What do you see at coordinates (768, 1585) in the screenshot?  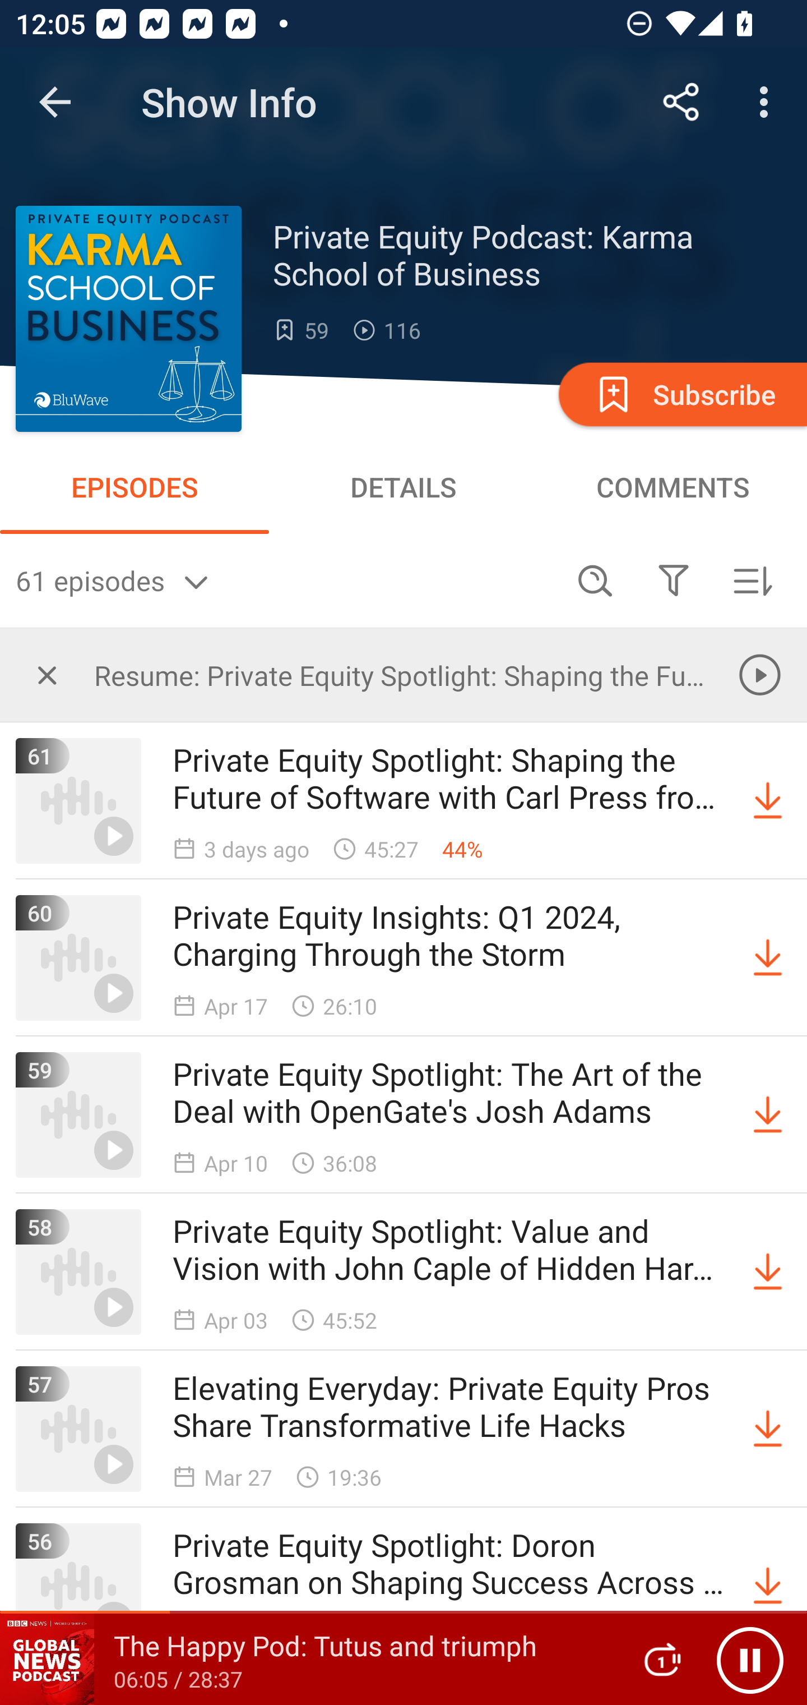 I see `Download` at bounding box center [768, 1585].